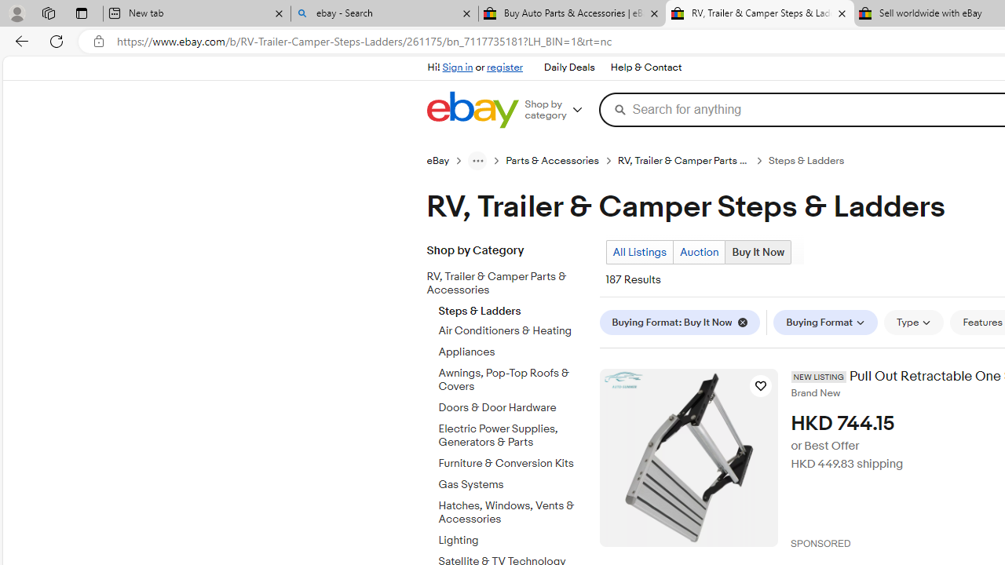 The width and height of the screenshot is (1005, 565). I want to click on Lighting, so click(513, 541).